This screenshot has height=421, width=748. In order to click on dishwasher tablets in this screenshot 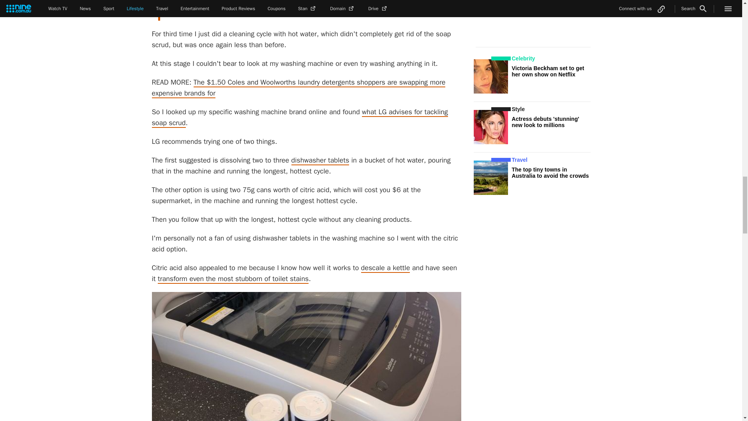, I will do `click(320, 161)`.